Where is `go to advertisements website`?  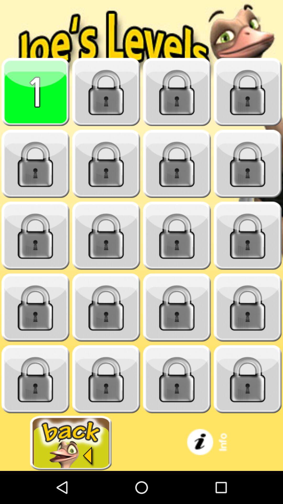
go to advertisements website is located at coordinates (71, 443).